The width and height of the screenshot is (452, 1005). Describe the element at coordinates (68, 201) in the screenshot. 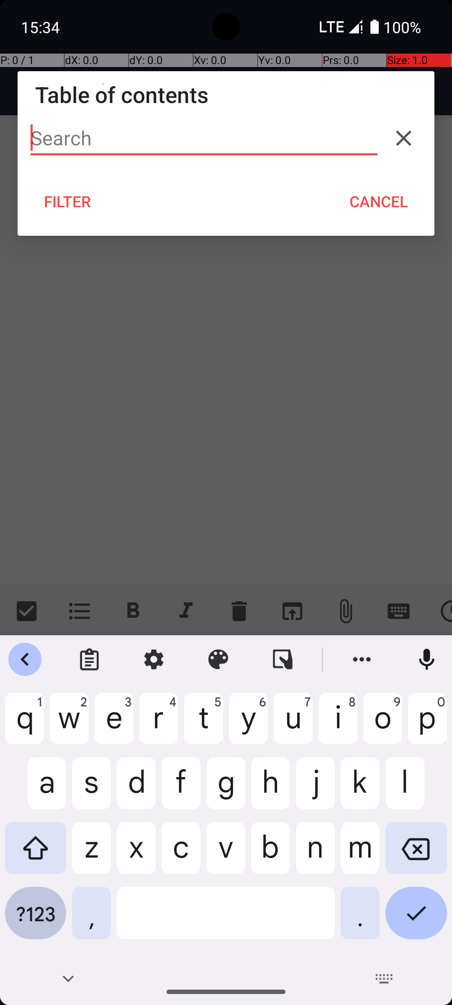

I see `FILTER` at that location.